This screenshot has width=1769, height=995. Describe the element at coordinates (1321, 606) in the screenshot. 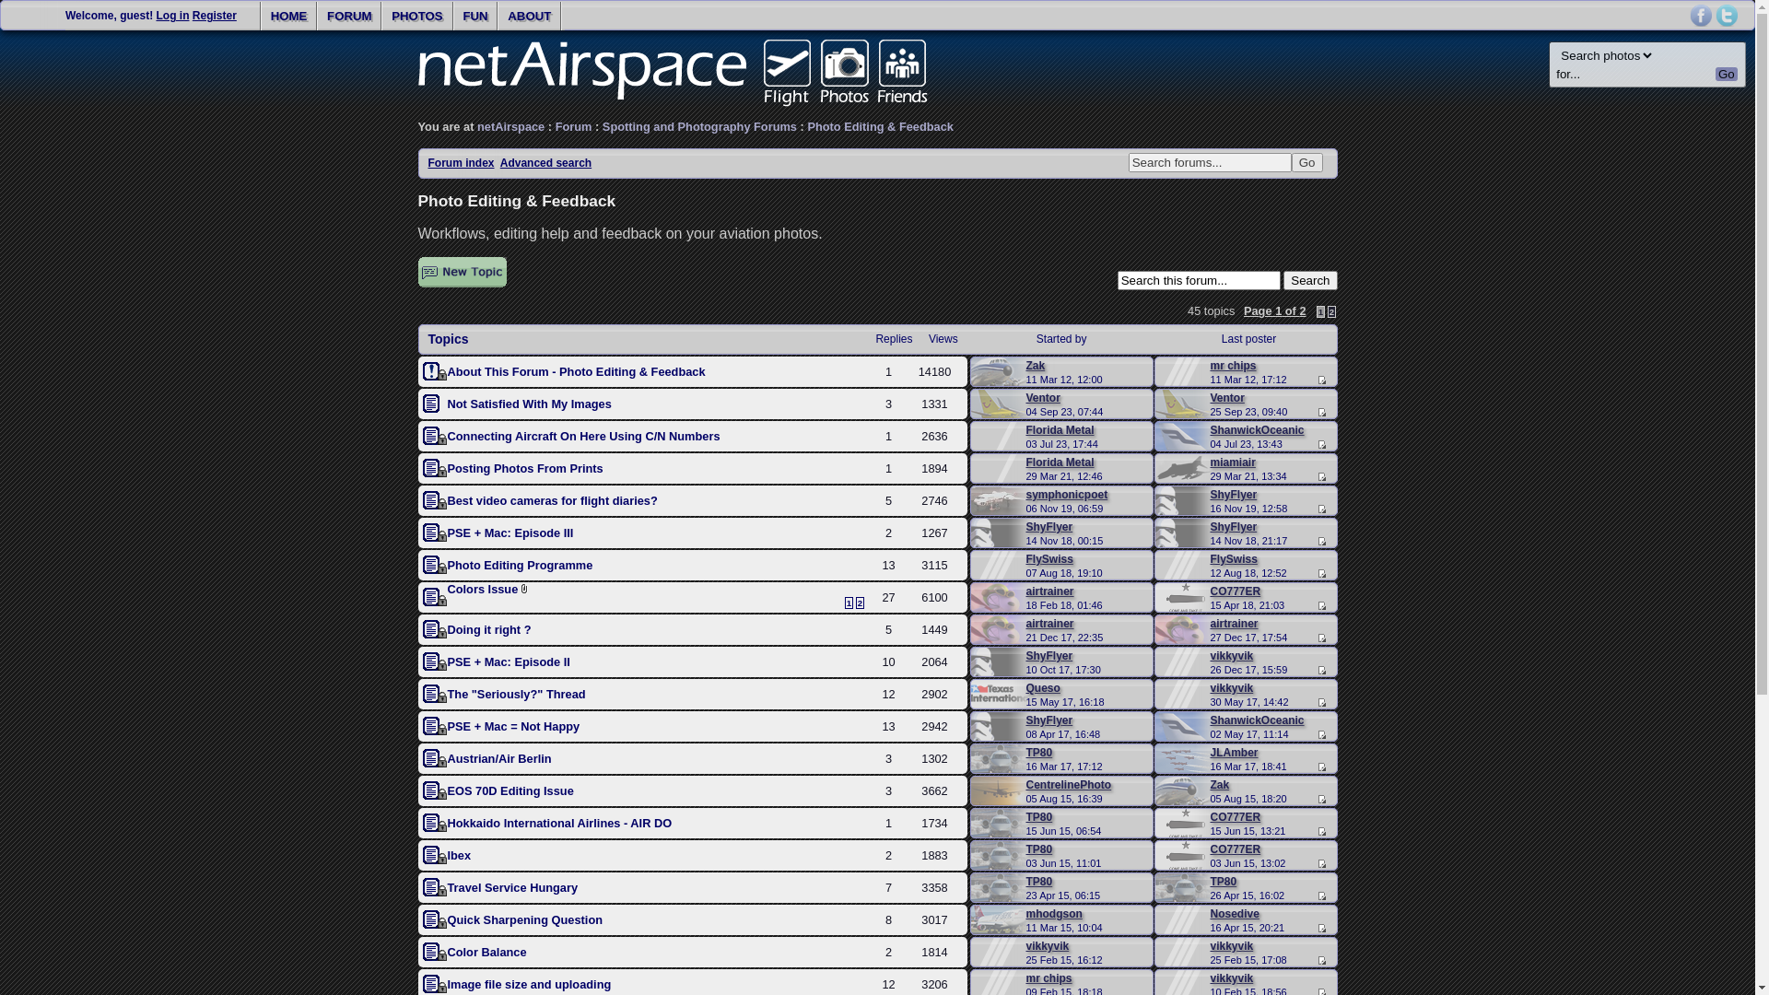

I see `View the latest post` at that location.